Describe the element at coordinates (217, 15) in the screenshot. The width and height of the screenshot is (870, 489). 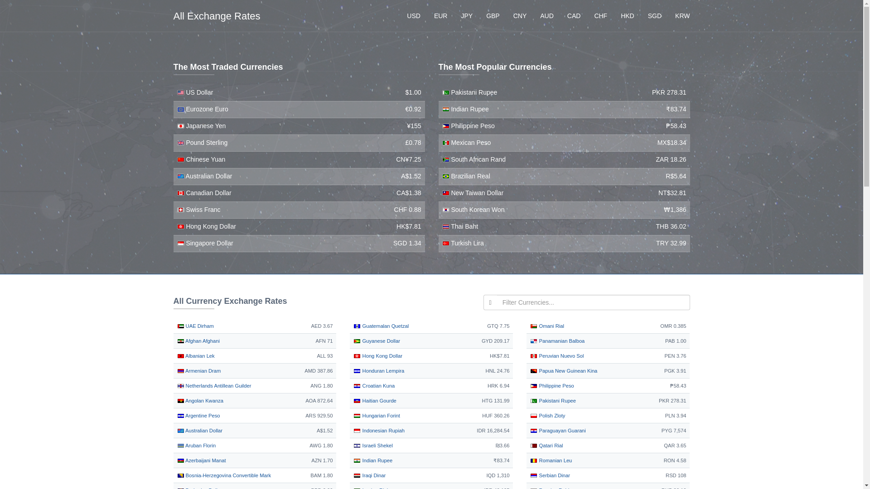
I see `All Exchange Rates` at that location.